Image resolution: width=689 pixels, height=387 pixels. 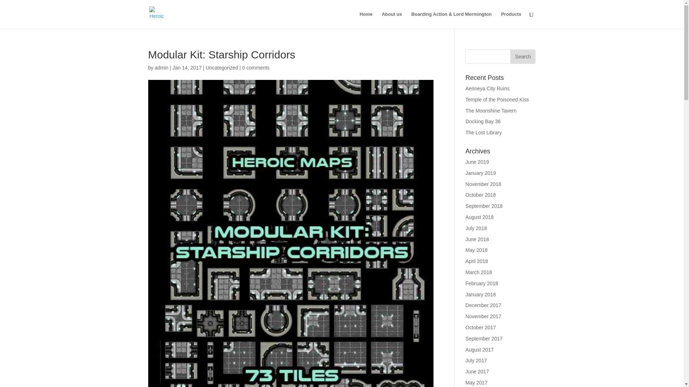 What do you see at coordinates (483, 305) in the screenshot?
I see `December 2017` at bounding box center [483, 305].